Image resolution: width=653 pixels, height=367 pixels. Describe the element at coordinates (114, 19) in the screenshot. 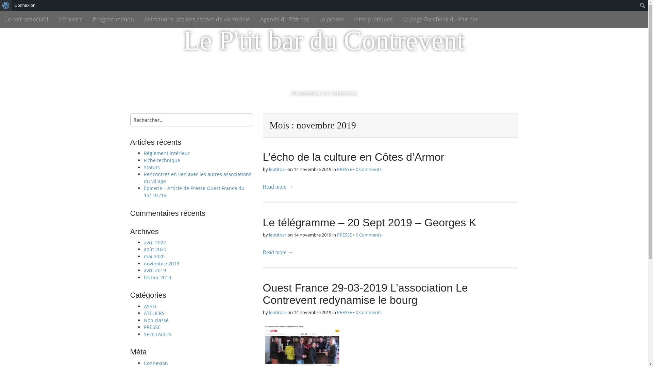

I see `Programmation` at that location.